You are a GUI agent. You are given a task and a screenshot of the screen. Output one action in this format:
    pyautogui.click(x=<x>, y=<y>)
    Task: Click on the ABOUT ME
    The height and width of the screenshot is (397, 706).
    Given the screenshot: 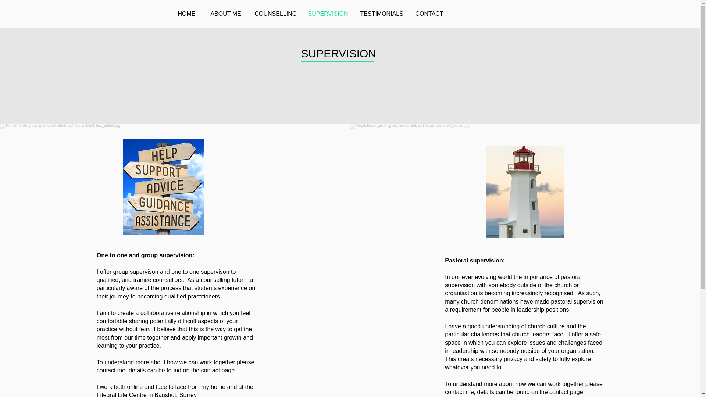 What is the action you would take?
    pyautogui.click(x=227, y=14)
    